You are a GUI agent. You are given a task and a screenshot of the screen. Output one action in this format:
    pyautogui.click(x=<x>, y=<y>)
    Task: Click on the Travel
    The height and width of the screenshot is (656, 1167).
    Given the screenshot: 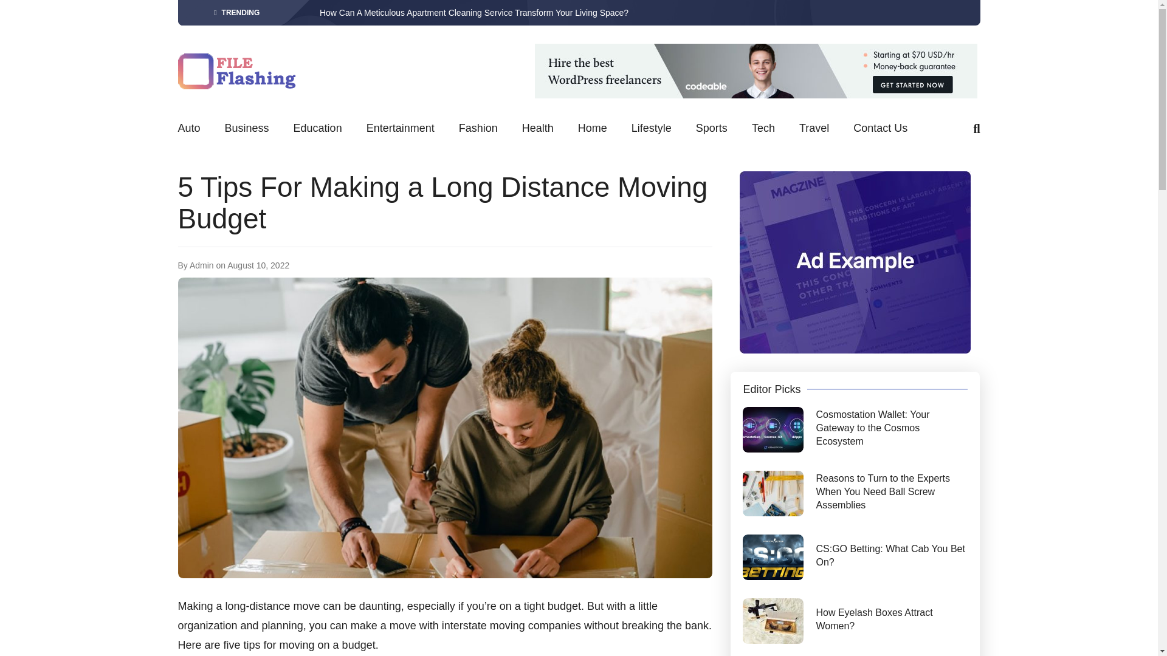 What is the action you would take?
    pyautogui.click(x=814, y=129)
    